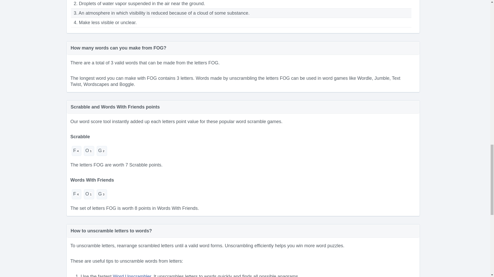  Describe the element at coordinates (132, 275) in the screenshot. I see `Word Unscrambler` at that location.